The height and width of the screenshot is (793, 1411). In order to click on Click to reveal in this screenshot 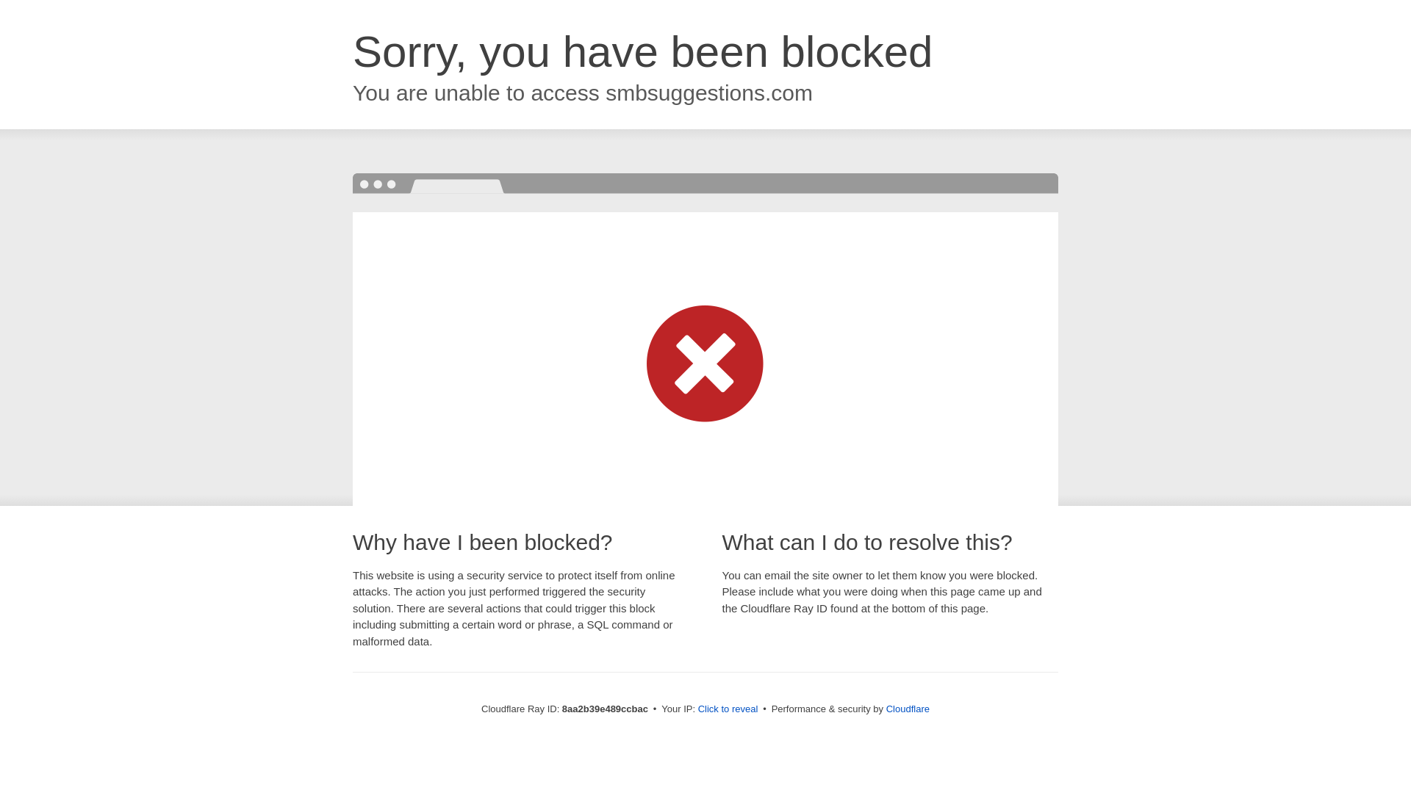, I will do `click(728, 709)`.